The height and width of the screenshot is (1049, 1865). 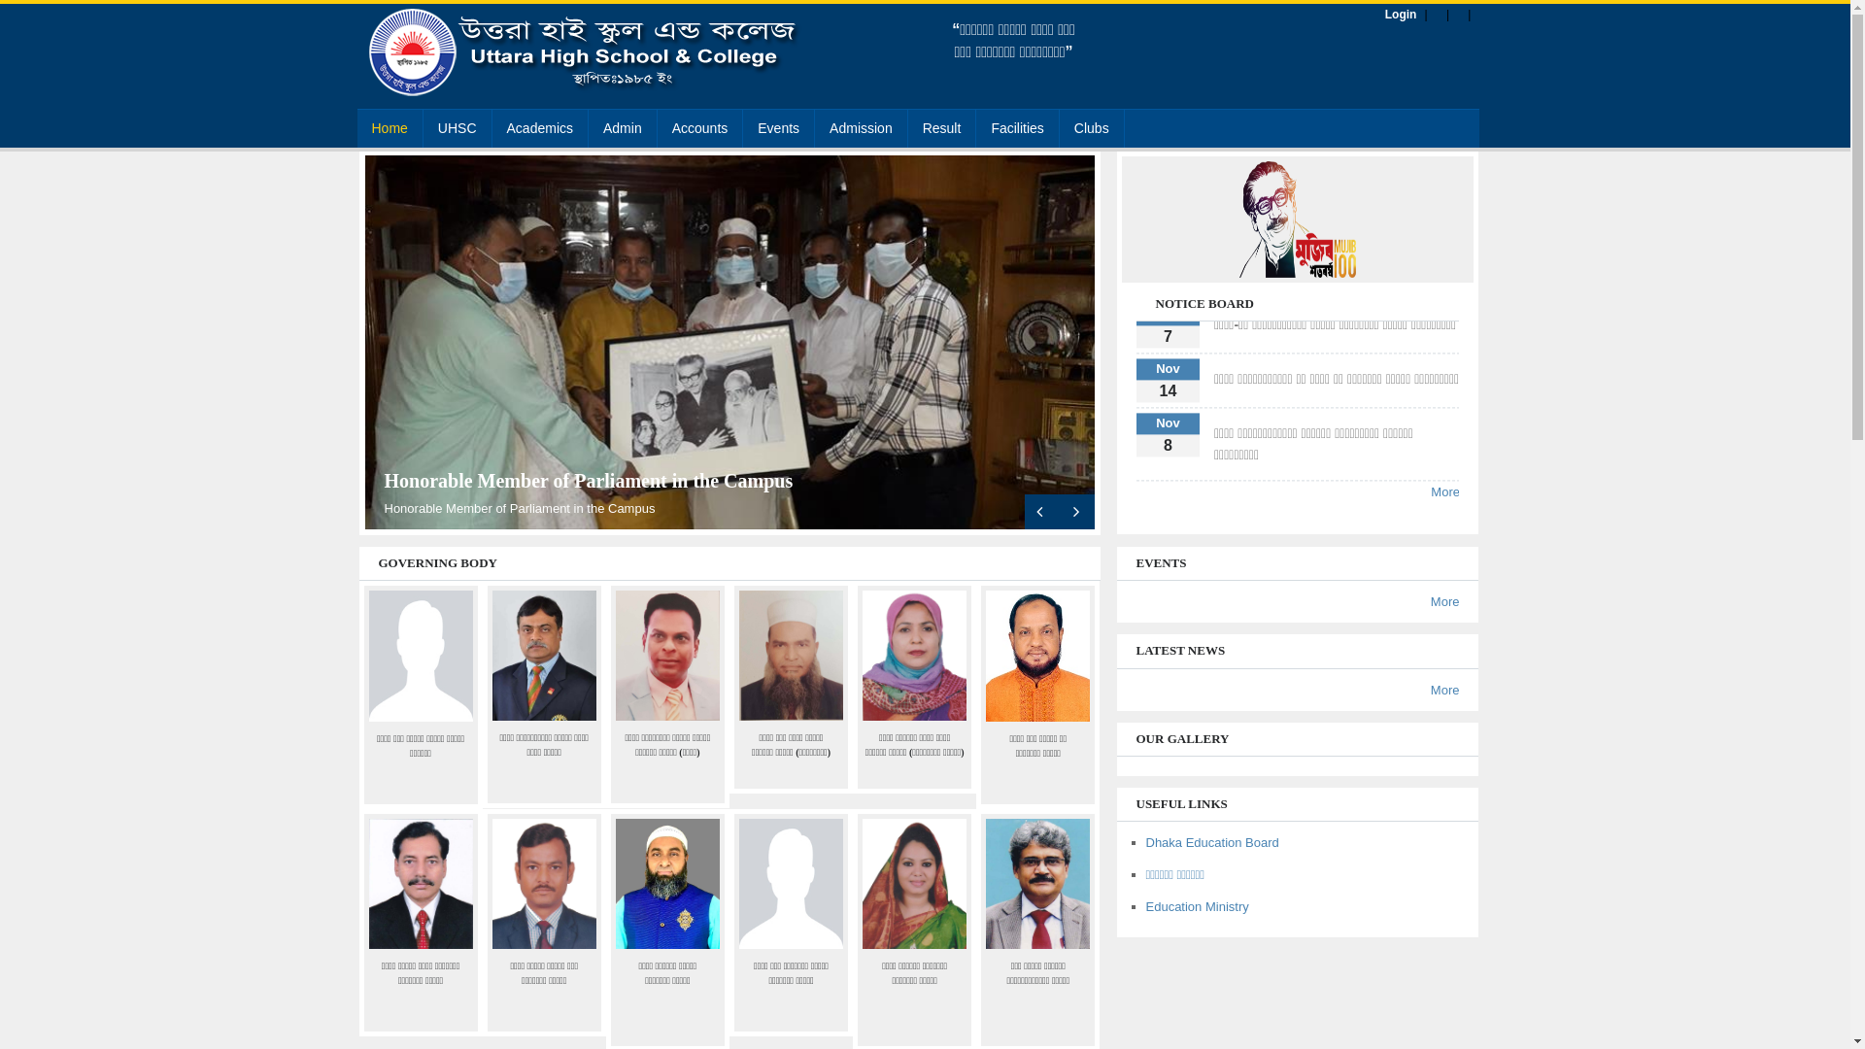 I want to click on Education Ministry, so click(x=1198, y=907).